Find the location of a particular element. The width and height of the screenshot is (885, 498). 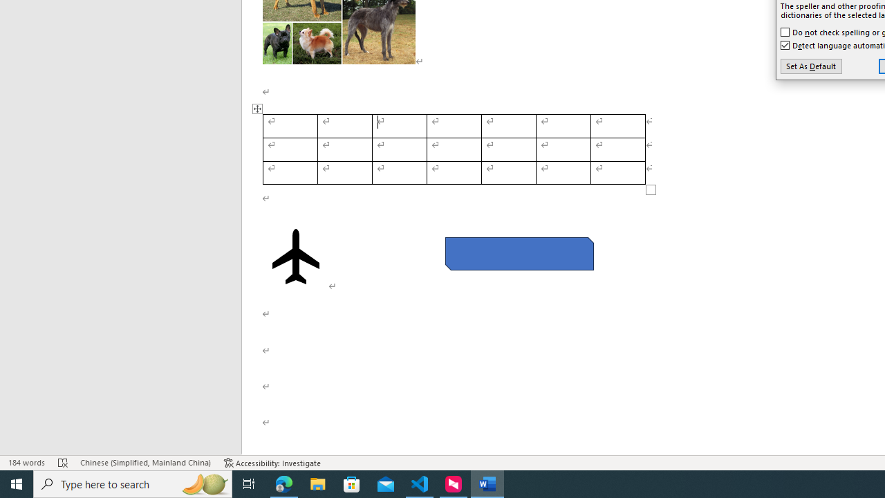

Language Chinese (Simplified, Mainland China) is located at coordinates (145, 462).